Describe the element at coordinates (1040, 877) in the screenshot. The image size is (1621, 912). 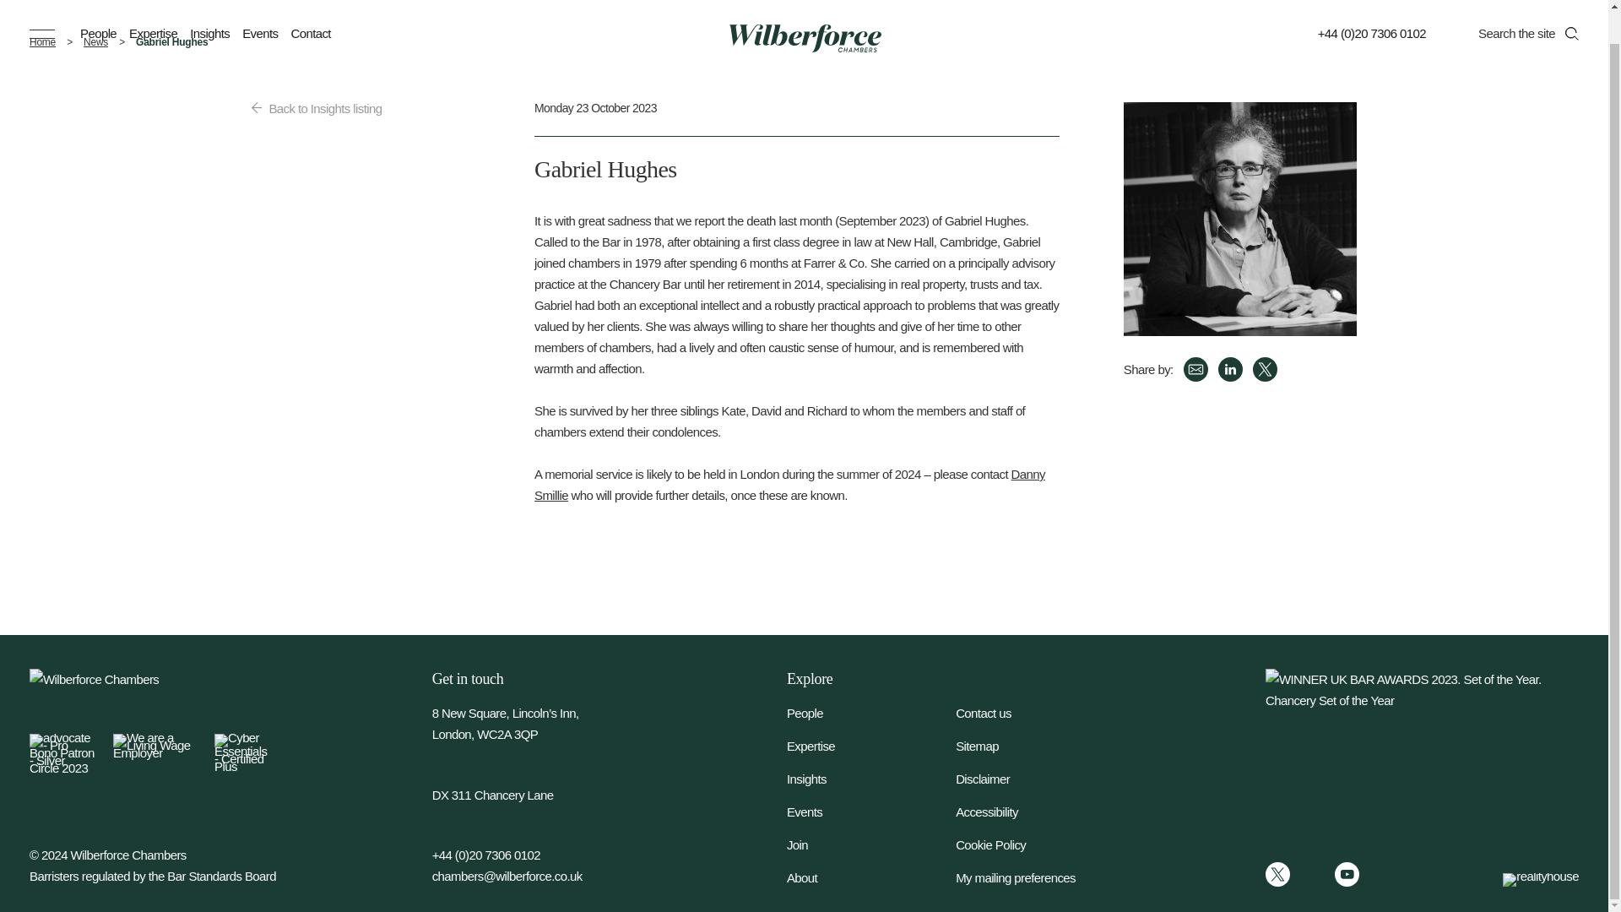
I see `My mailing preferences` at that location.